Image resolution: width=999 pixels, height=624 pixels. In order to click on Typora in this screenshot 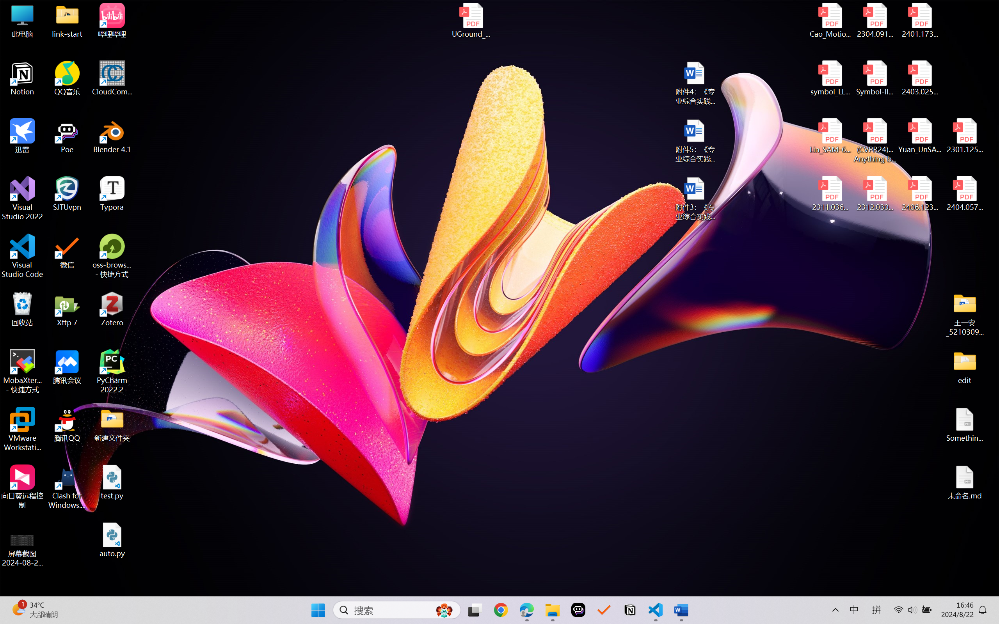, I will do `click(112, 194)`.